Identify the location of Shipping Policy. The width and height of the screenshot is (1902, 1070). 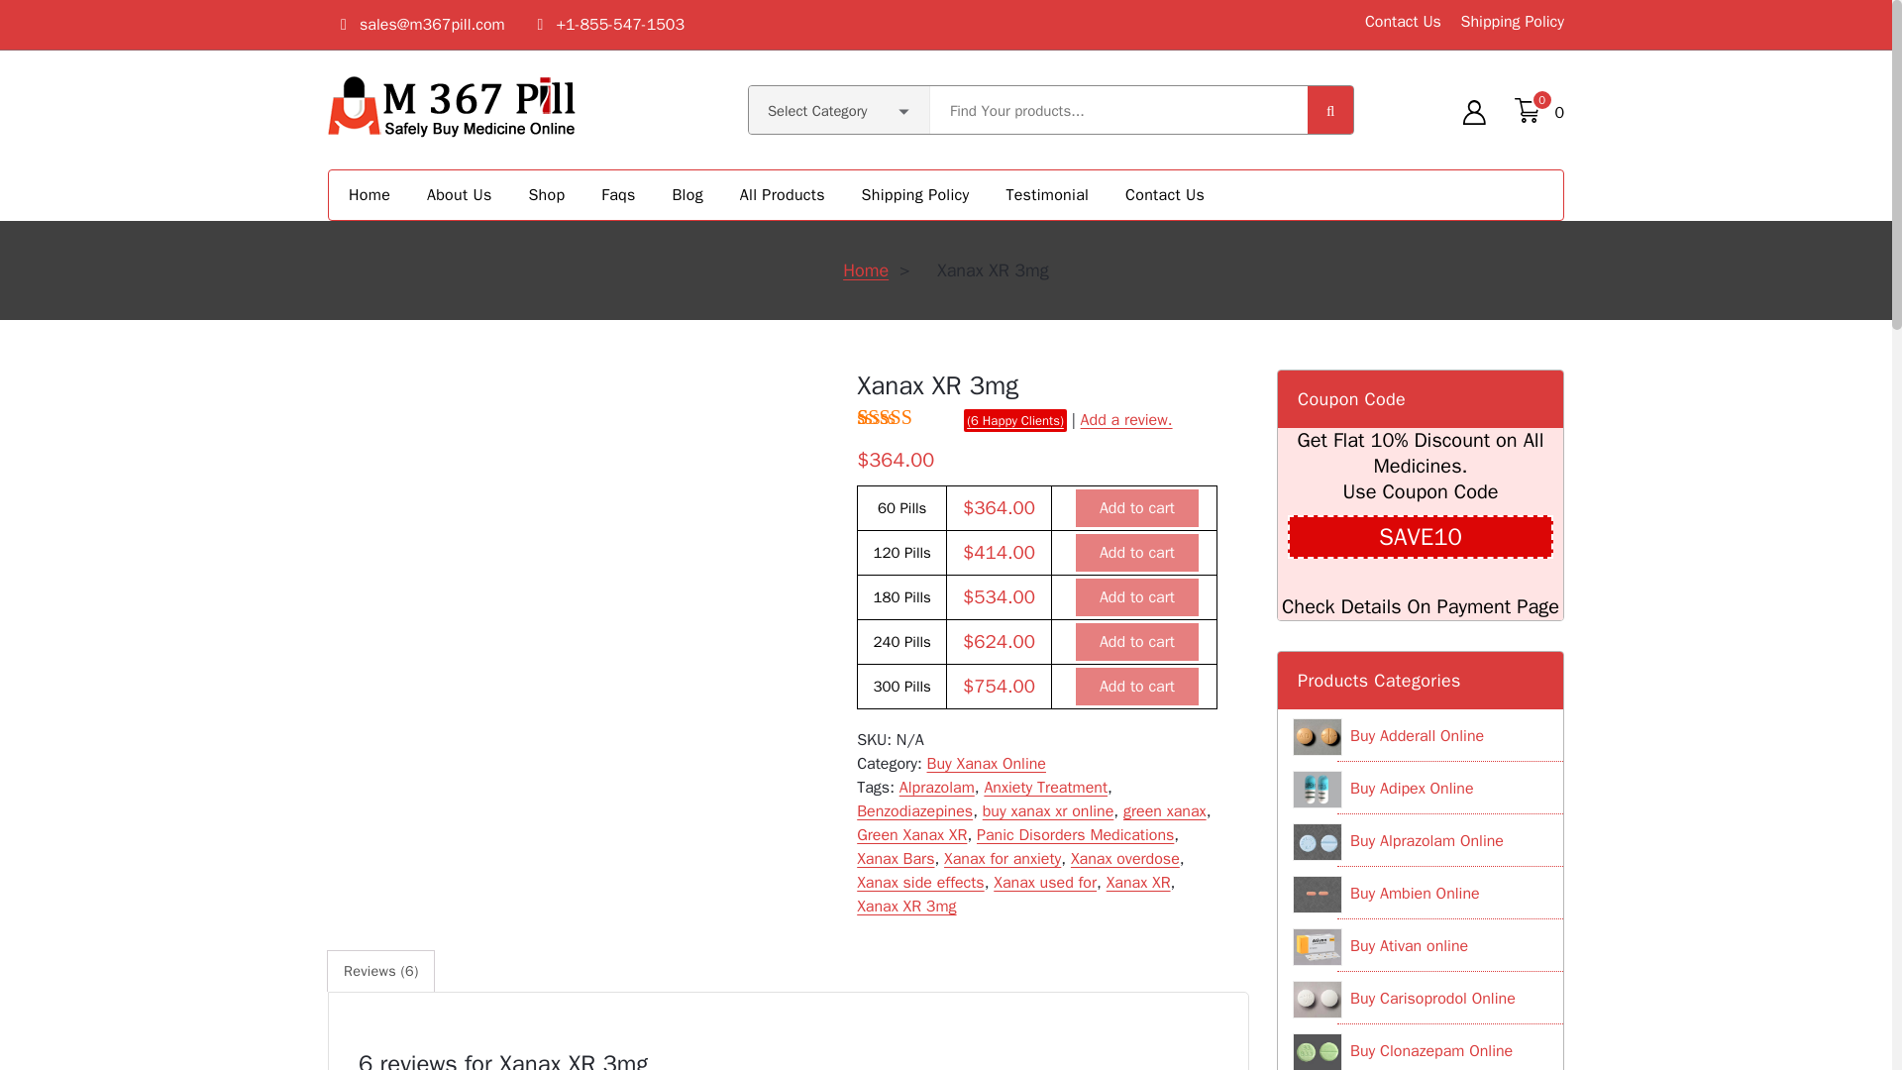
(1510, 22).